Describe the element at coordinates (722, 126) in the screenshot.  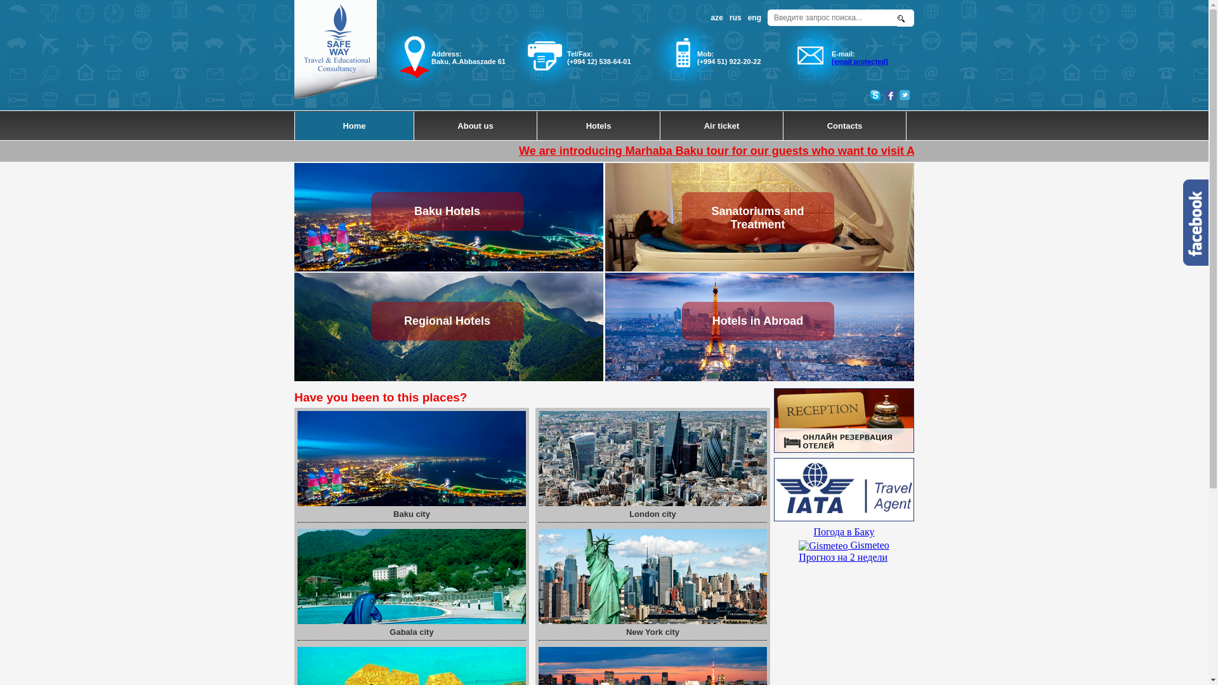
I see `Air ticket` at that location.